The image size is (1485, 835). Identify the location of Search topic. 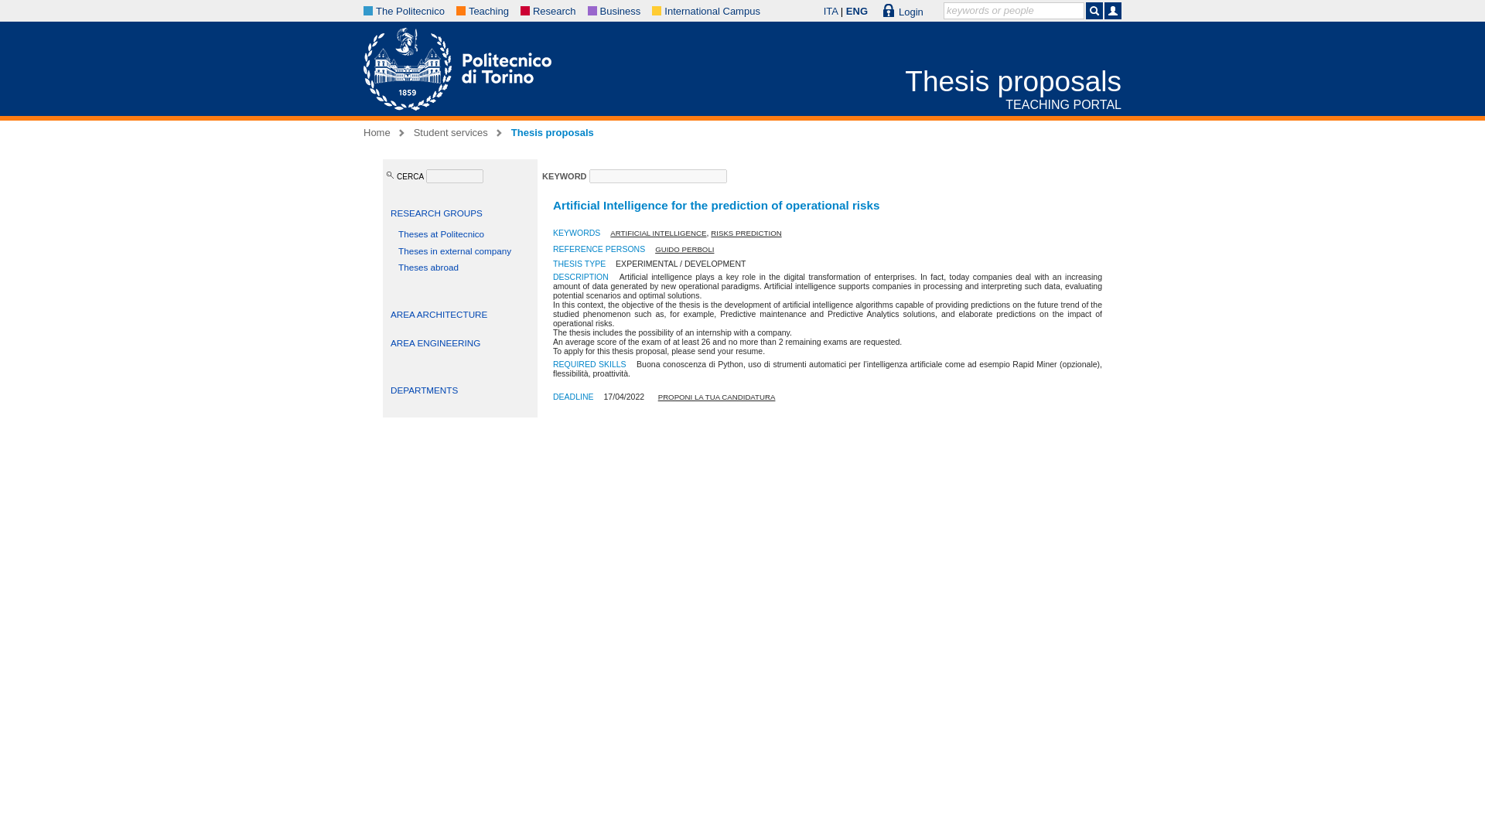
(1094, 11).